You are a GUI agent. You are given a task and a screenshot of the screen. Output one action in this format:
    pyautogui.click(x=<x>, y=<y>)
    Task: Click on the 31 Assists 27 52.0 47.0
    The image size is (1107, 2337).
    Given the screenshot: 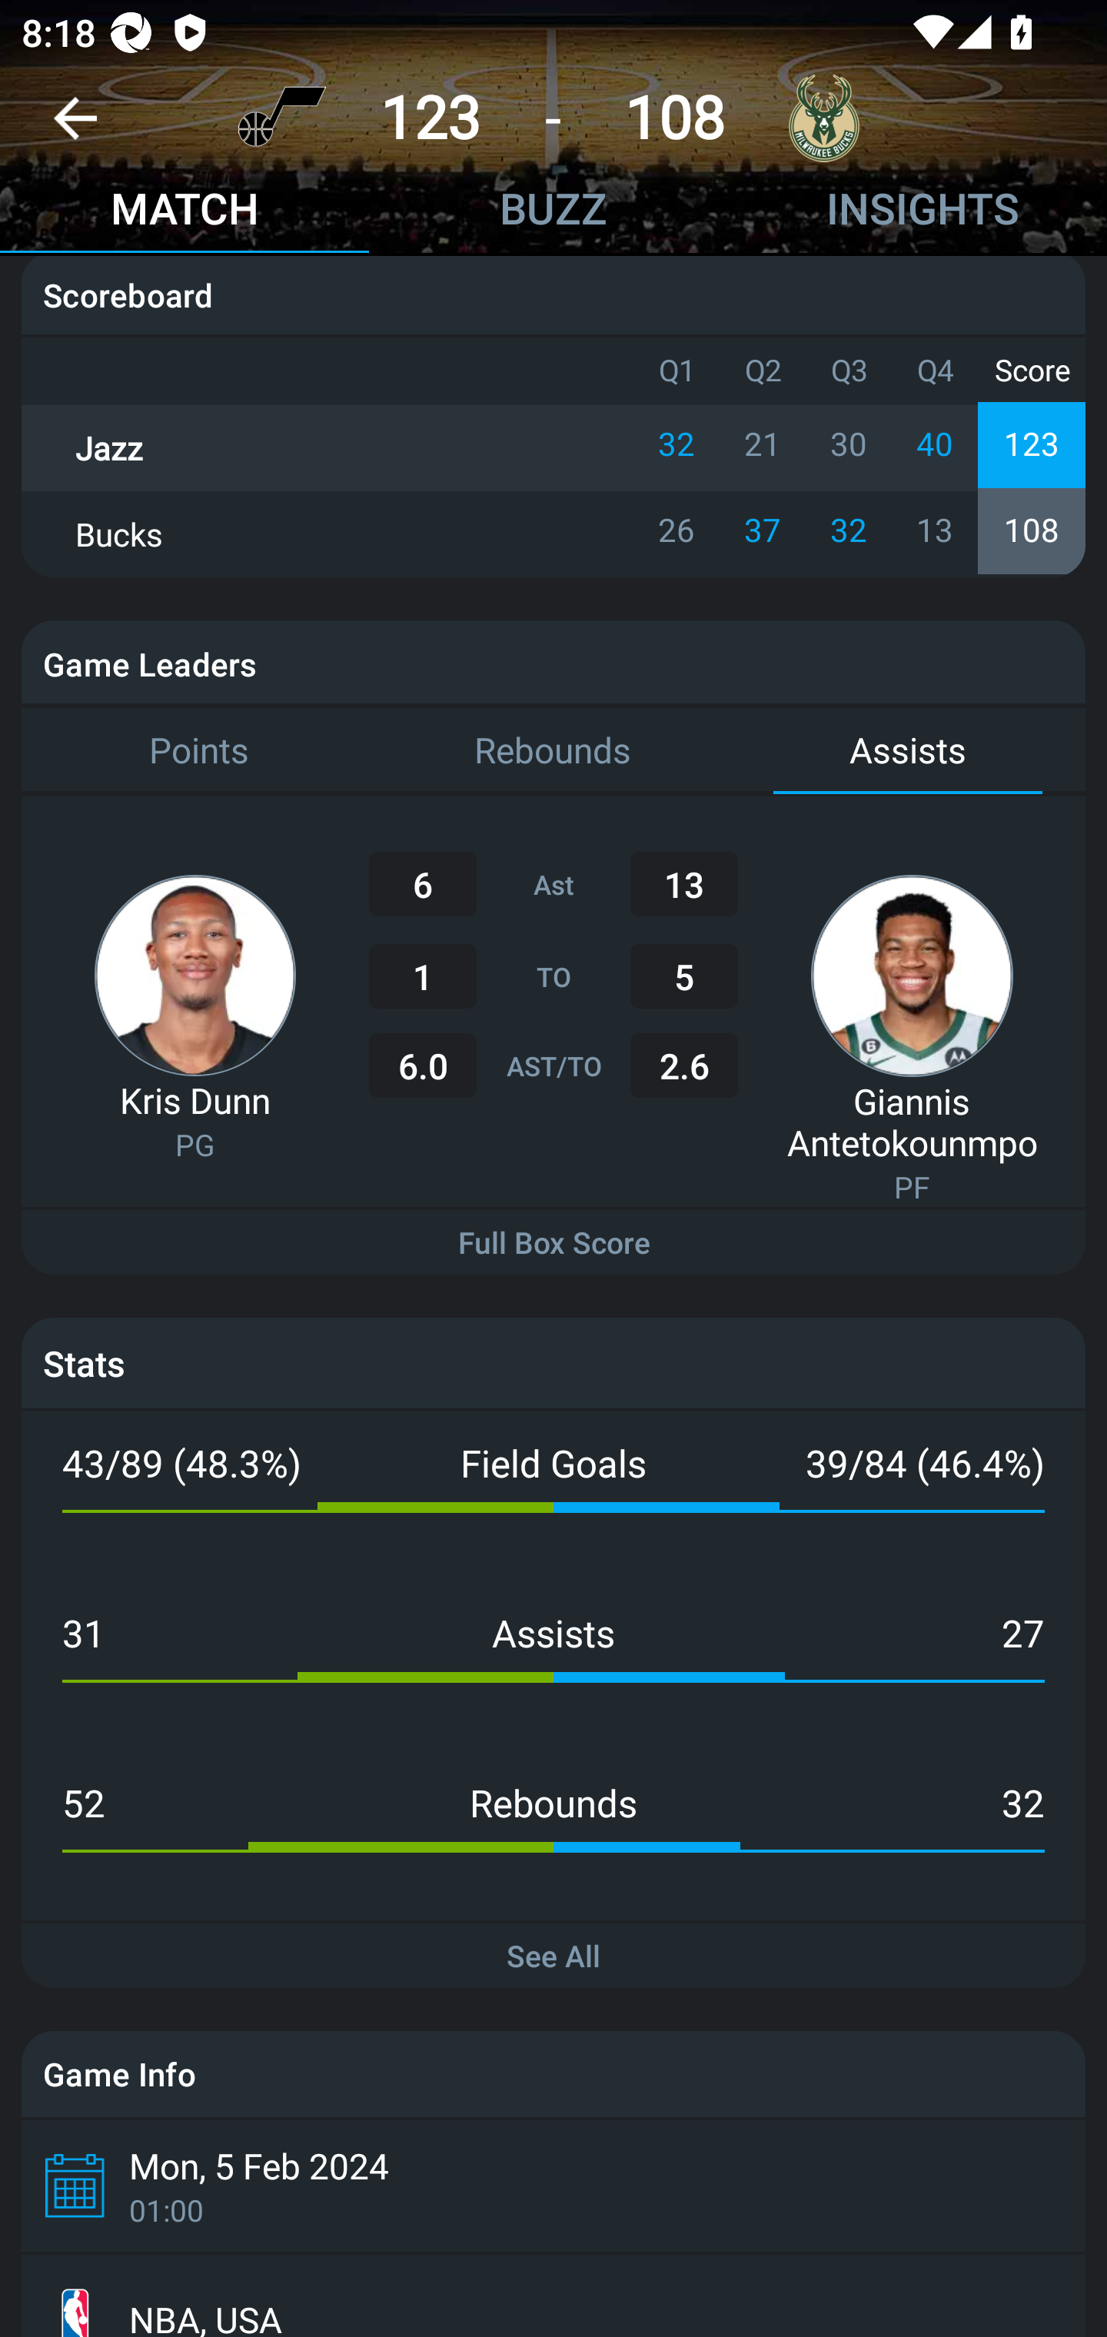 What is the action you would take?
    pyautogui.click(x=553, y=1665)
    